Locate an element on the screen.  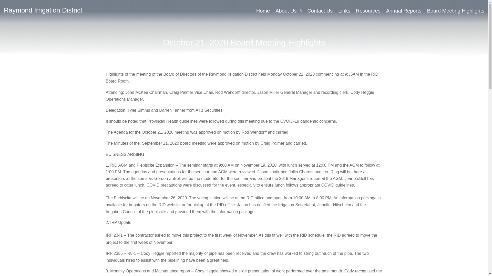
Resources is located at coordinates (368, 12).